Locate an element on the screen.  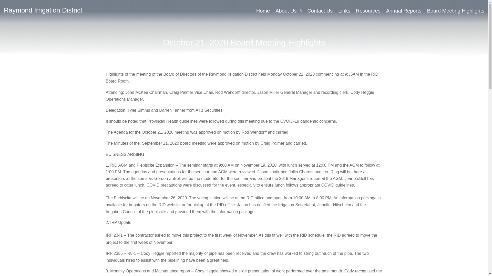
Resources is located at coordinates (368, 12).